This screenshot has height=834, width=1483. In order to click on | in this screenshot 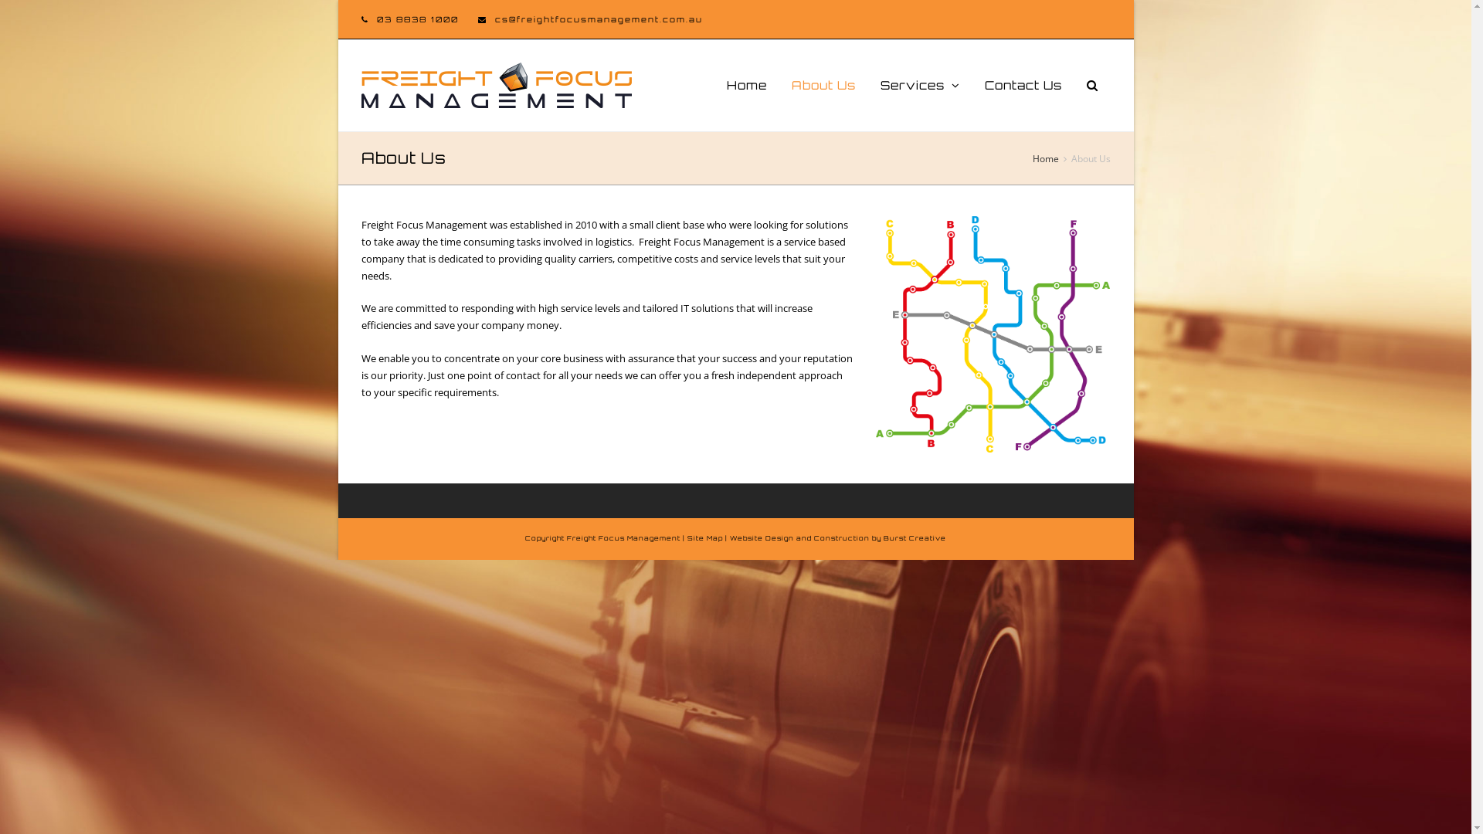, I will do `click(726, 538)`.